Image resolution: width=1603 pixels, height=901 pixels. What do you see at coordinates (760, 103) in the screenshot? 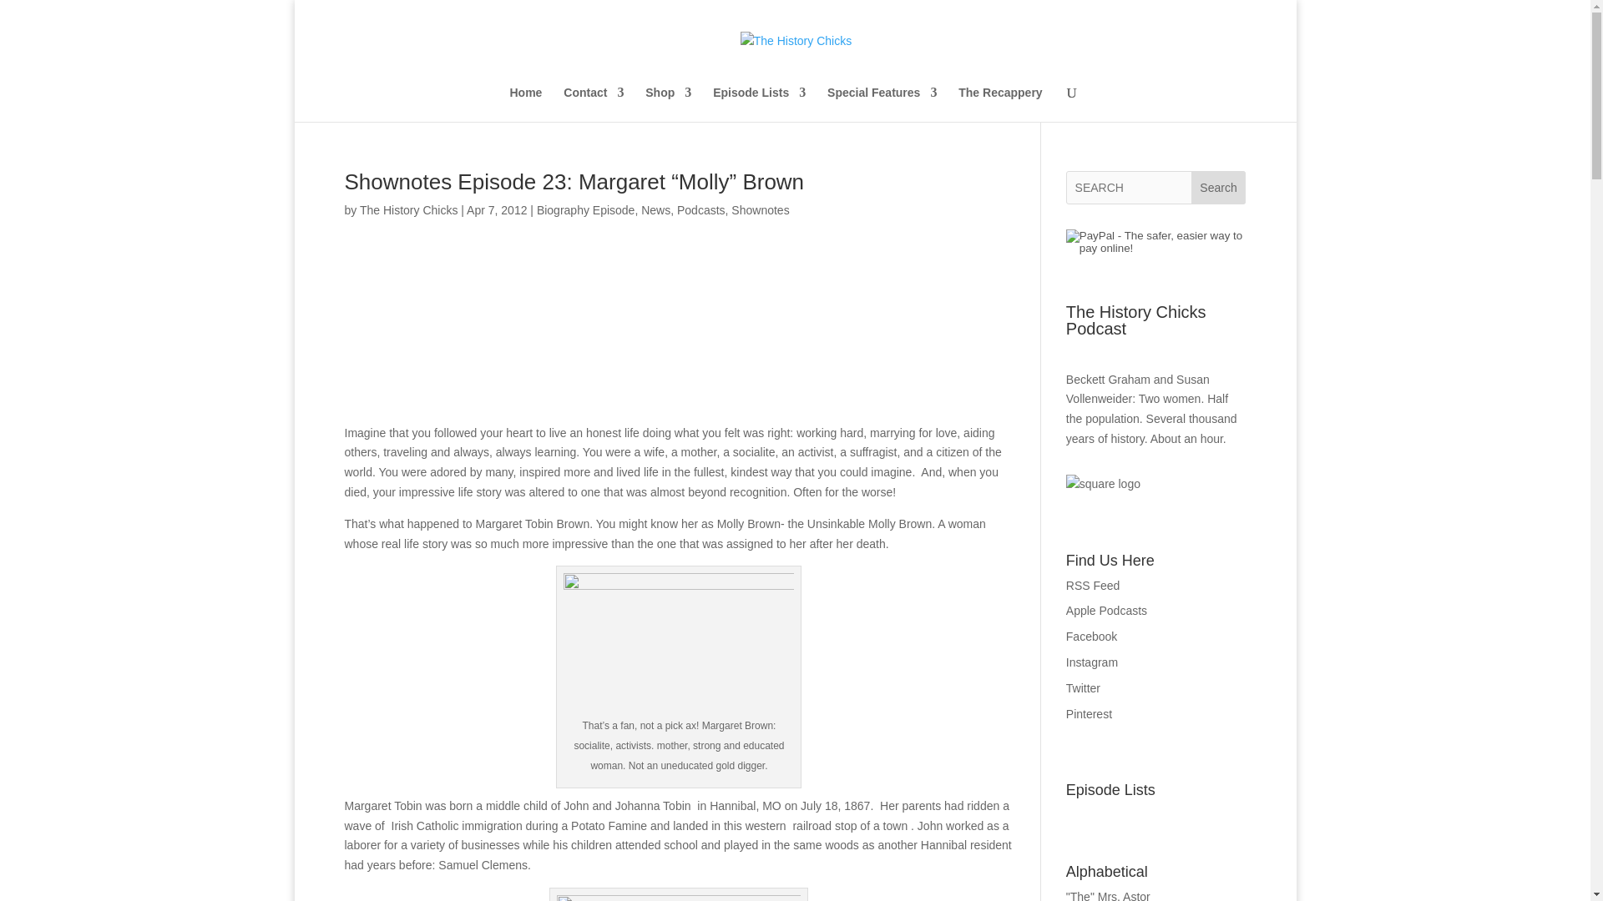
I see `Episode Lists` at bounding box center [760, 103].